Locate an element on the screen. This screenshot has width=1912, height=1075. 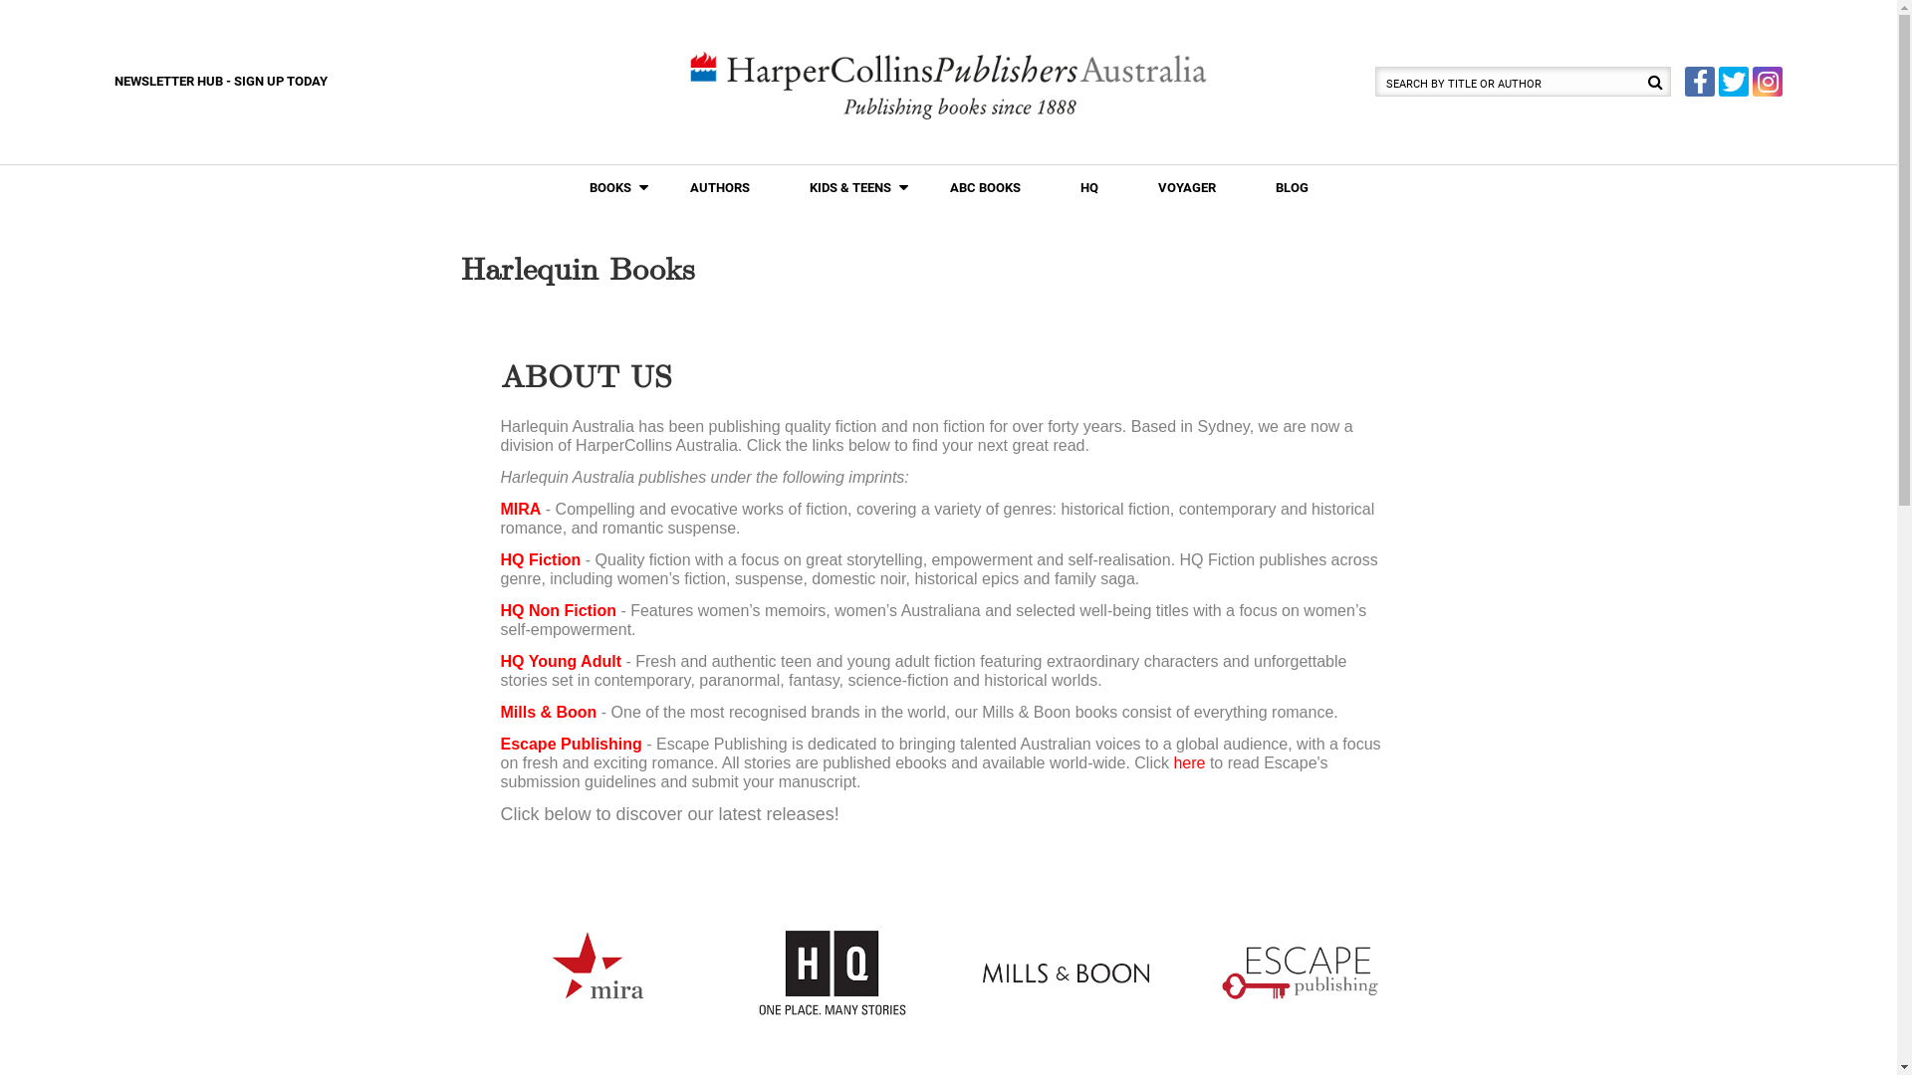
HQ Young Adult  is located at coordinates (563, 661).